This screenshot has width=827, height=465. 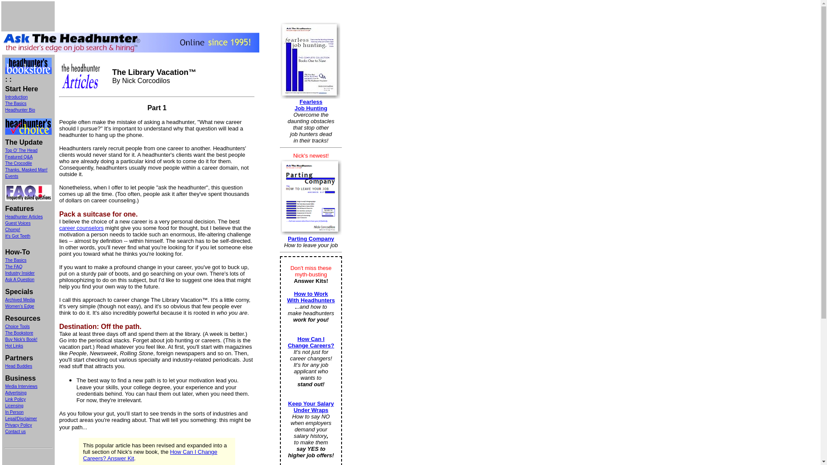 What do you see at coordinates (17, 326) in the screenshot?
I see `Choice Tools` at bounding box center [17, 326].